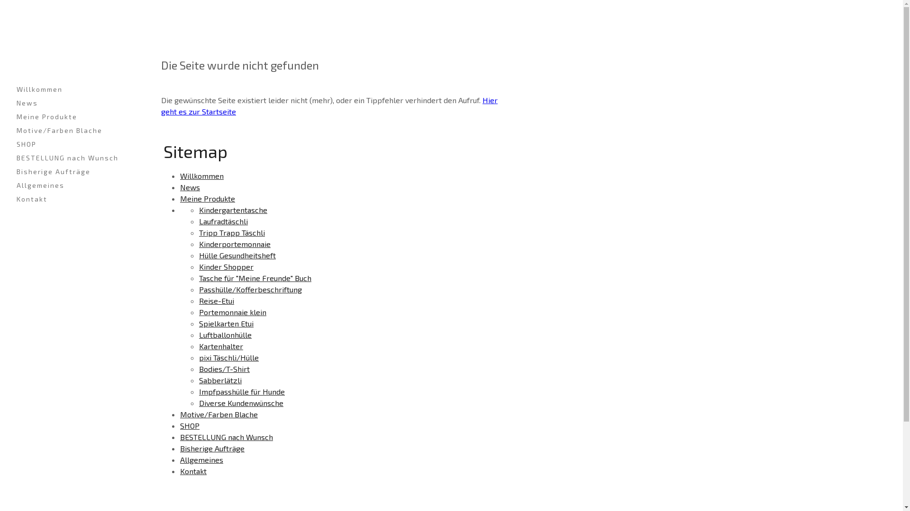 The height and width of the screenshot is (511, 910). What do you see at coordinates (219, 414) in the screenshot?
I see `Motive/Farben Blache` at bounding box center [219, 414].